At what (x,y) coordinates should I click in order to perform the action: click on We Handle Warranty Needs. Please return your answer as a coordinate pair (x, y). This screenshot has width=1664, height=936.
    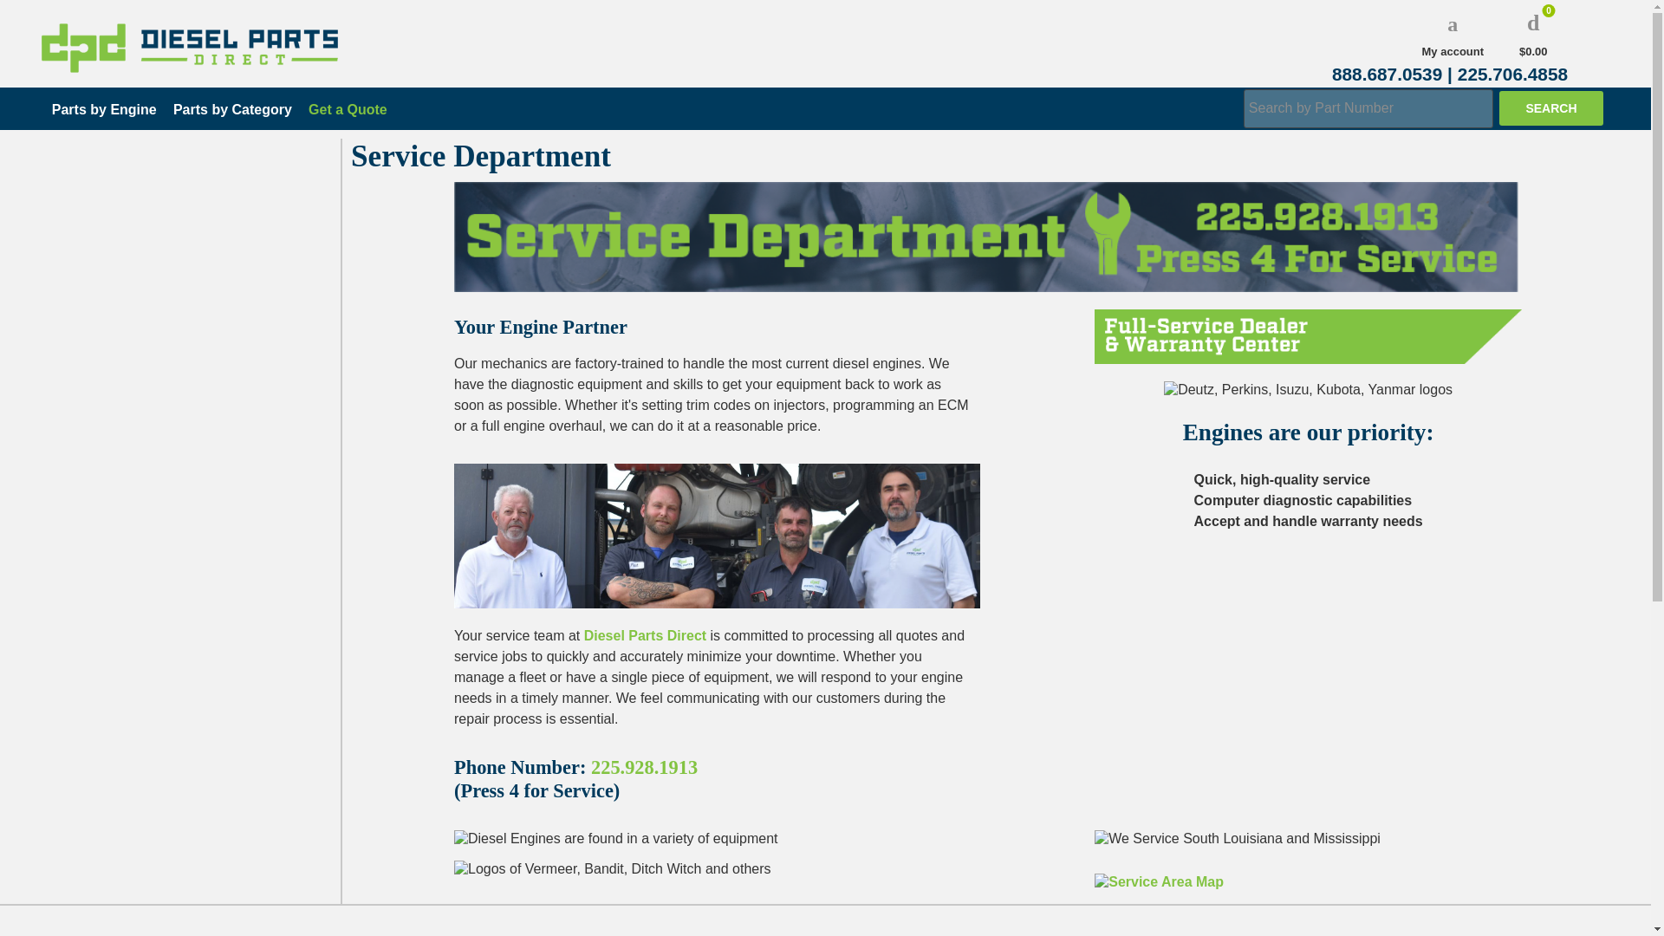
    Looking at the image, I should click on (1309, 343).